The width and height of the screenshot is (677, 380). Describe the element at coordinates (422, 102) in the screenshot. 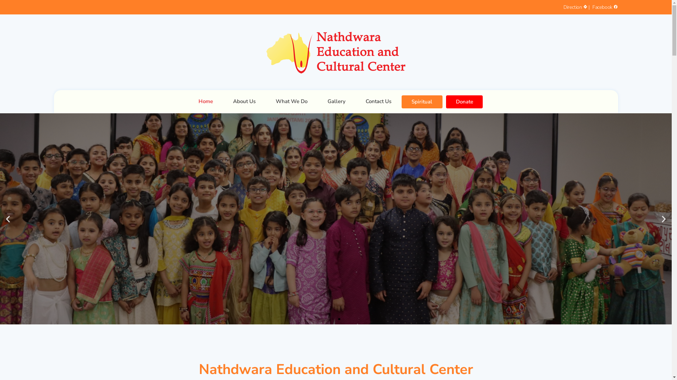

I see `Spiritual` at that location.